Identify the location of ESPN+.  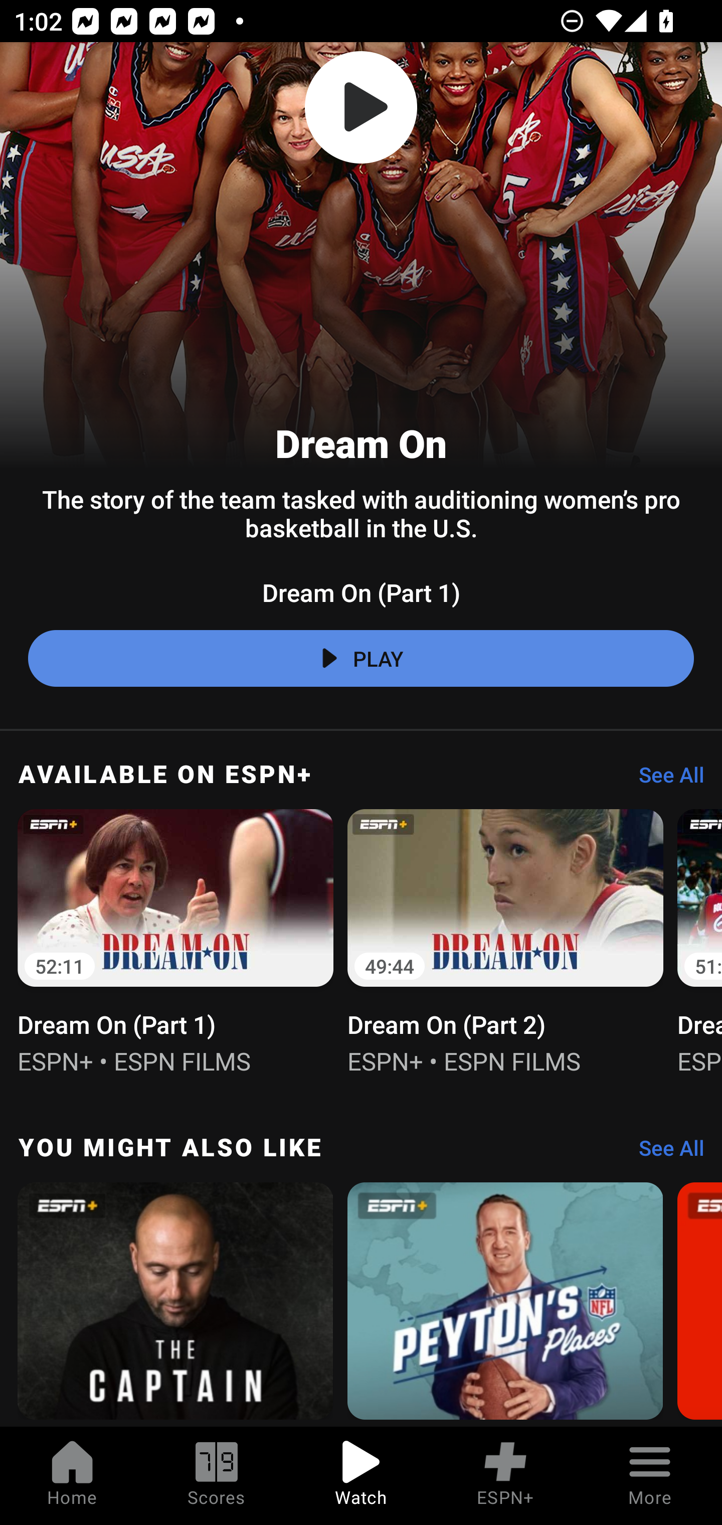
(505, 1476).